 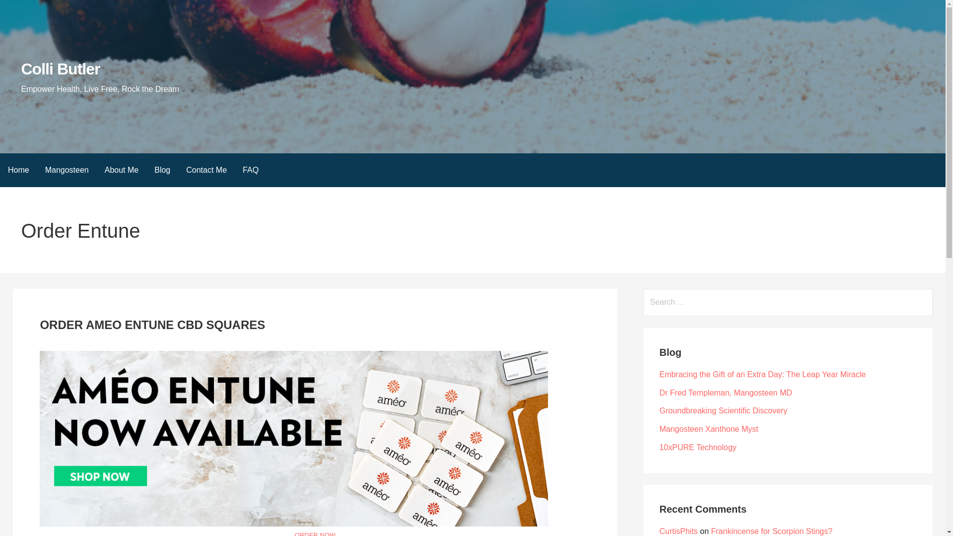 What do you see at coordinates (250, 170) in the screenshot?
I see `FAQ` at bounding box center [250, 170].